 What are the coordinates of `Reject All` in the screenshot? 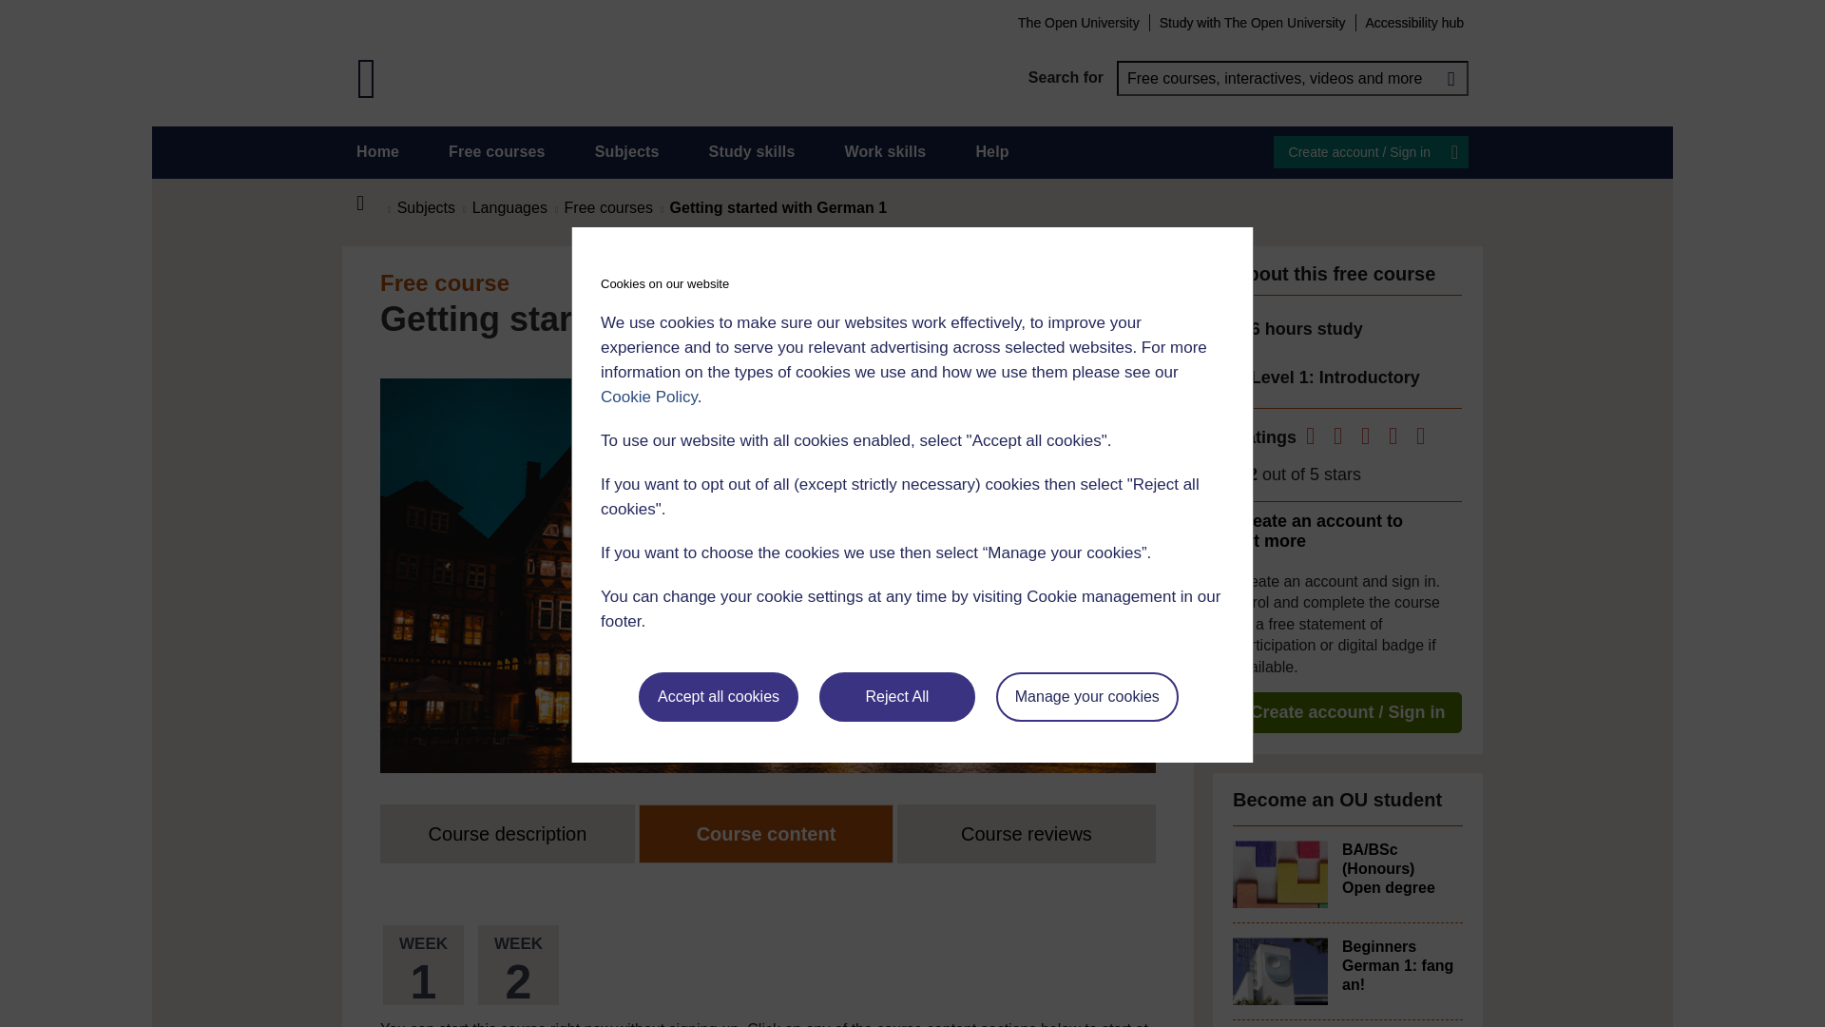 It's located at (897, 697).